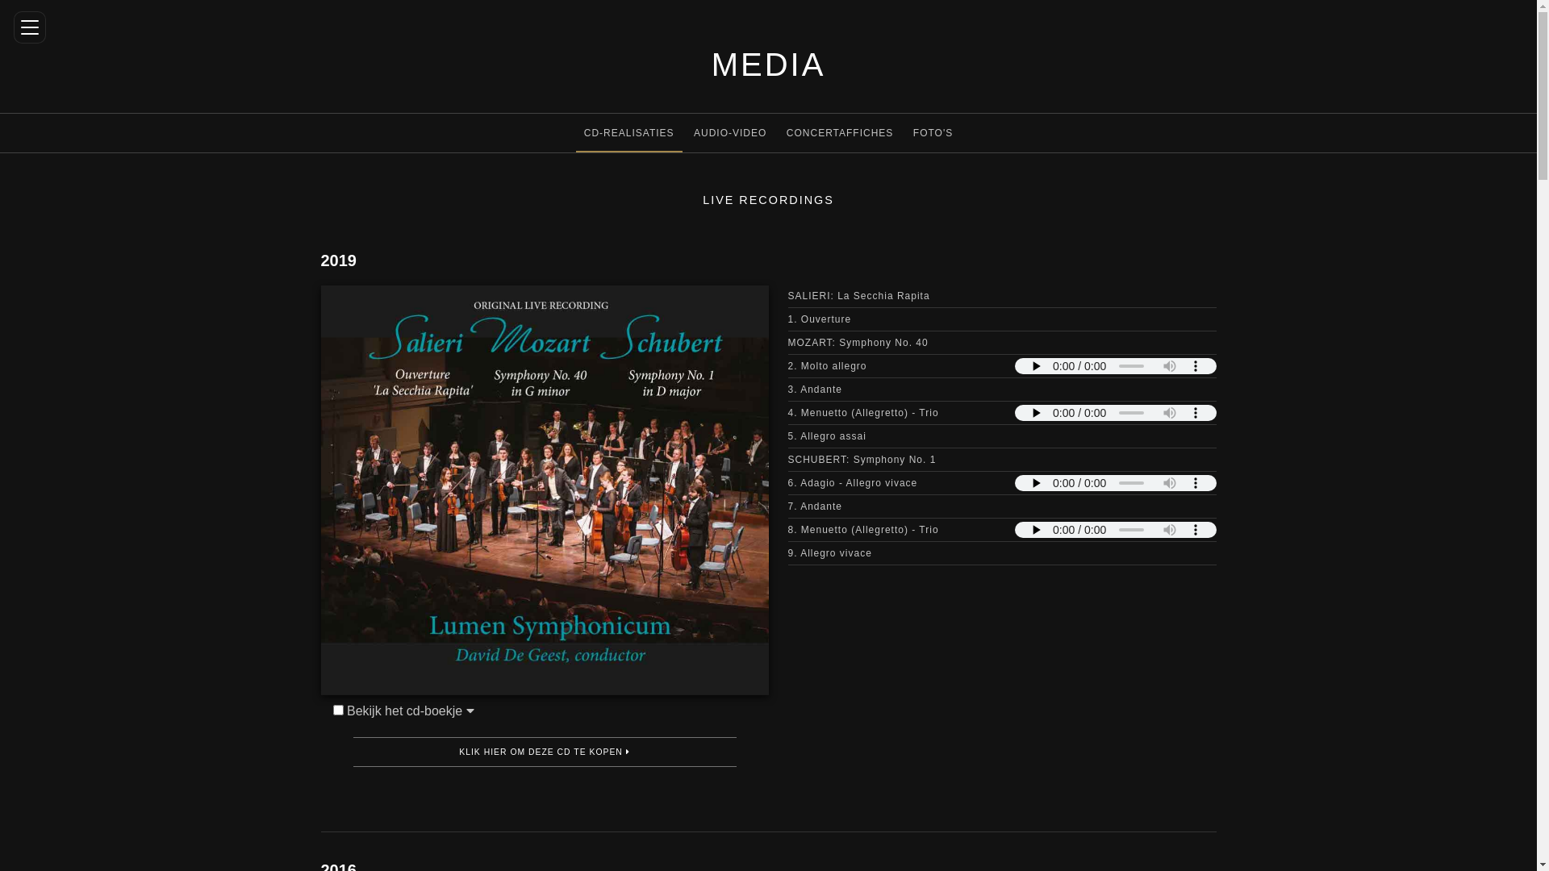  Describe the element at coordinates (629, 133) in the screenshot. I see `CD-REALISATIES` at that location.